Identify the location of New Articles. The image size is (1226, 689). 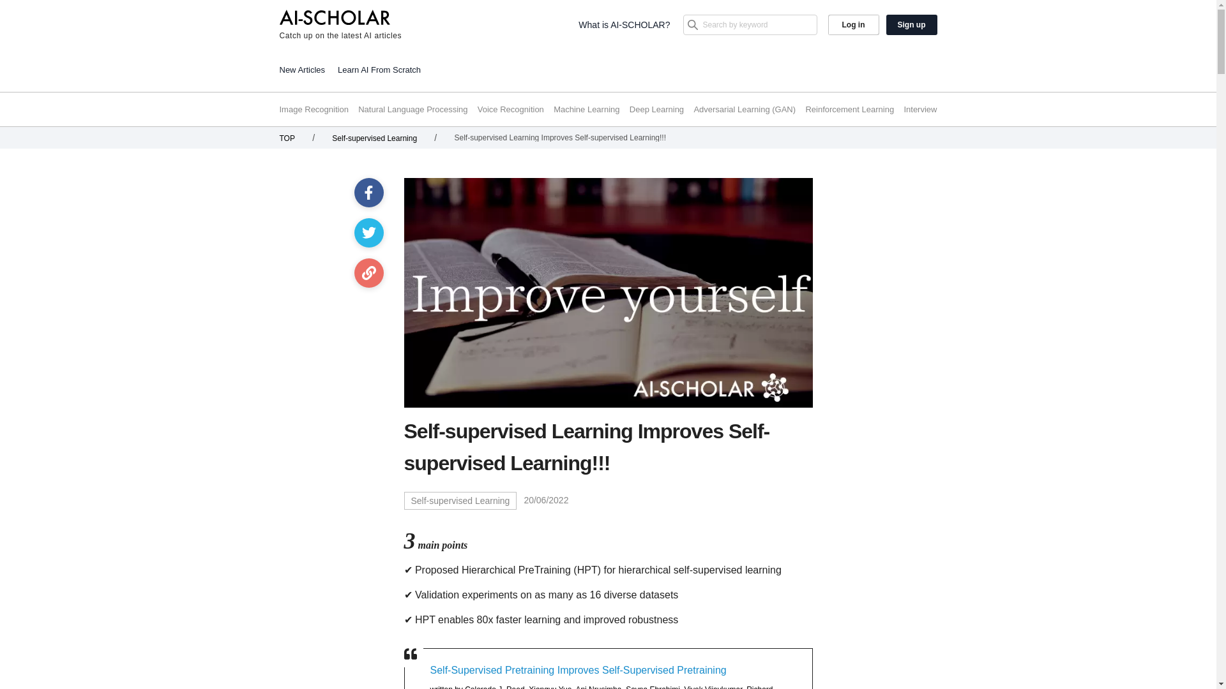
(303, 69).